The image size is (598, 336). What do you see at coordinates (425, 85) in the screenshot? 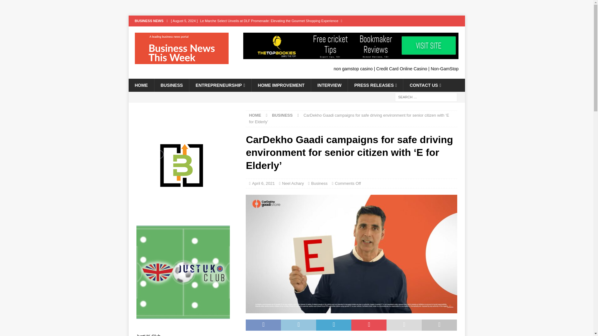
I see `CONTACT US` at bounding box center [425, 85].